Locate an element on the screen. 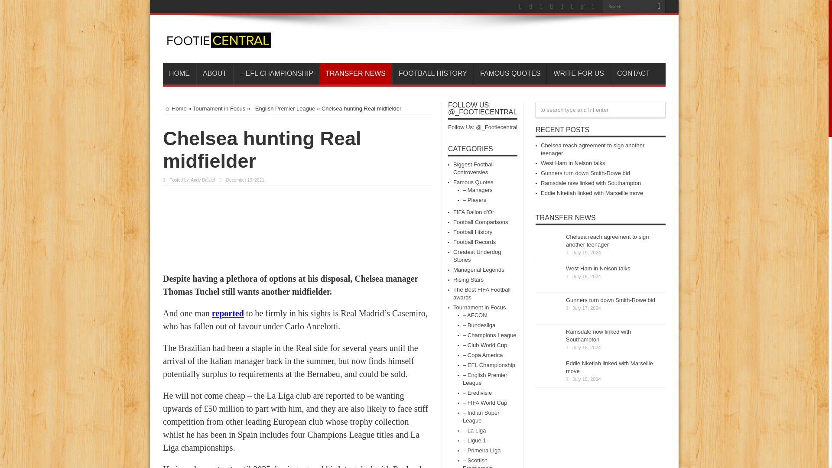 The image size is (832, 468). WRITE FOR US is located at coordinates (578, 74).